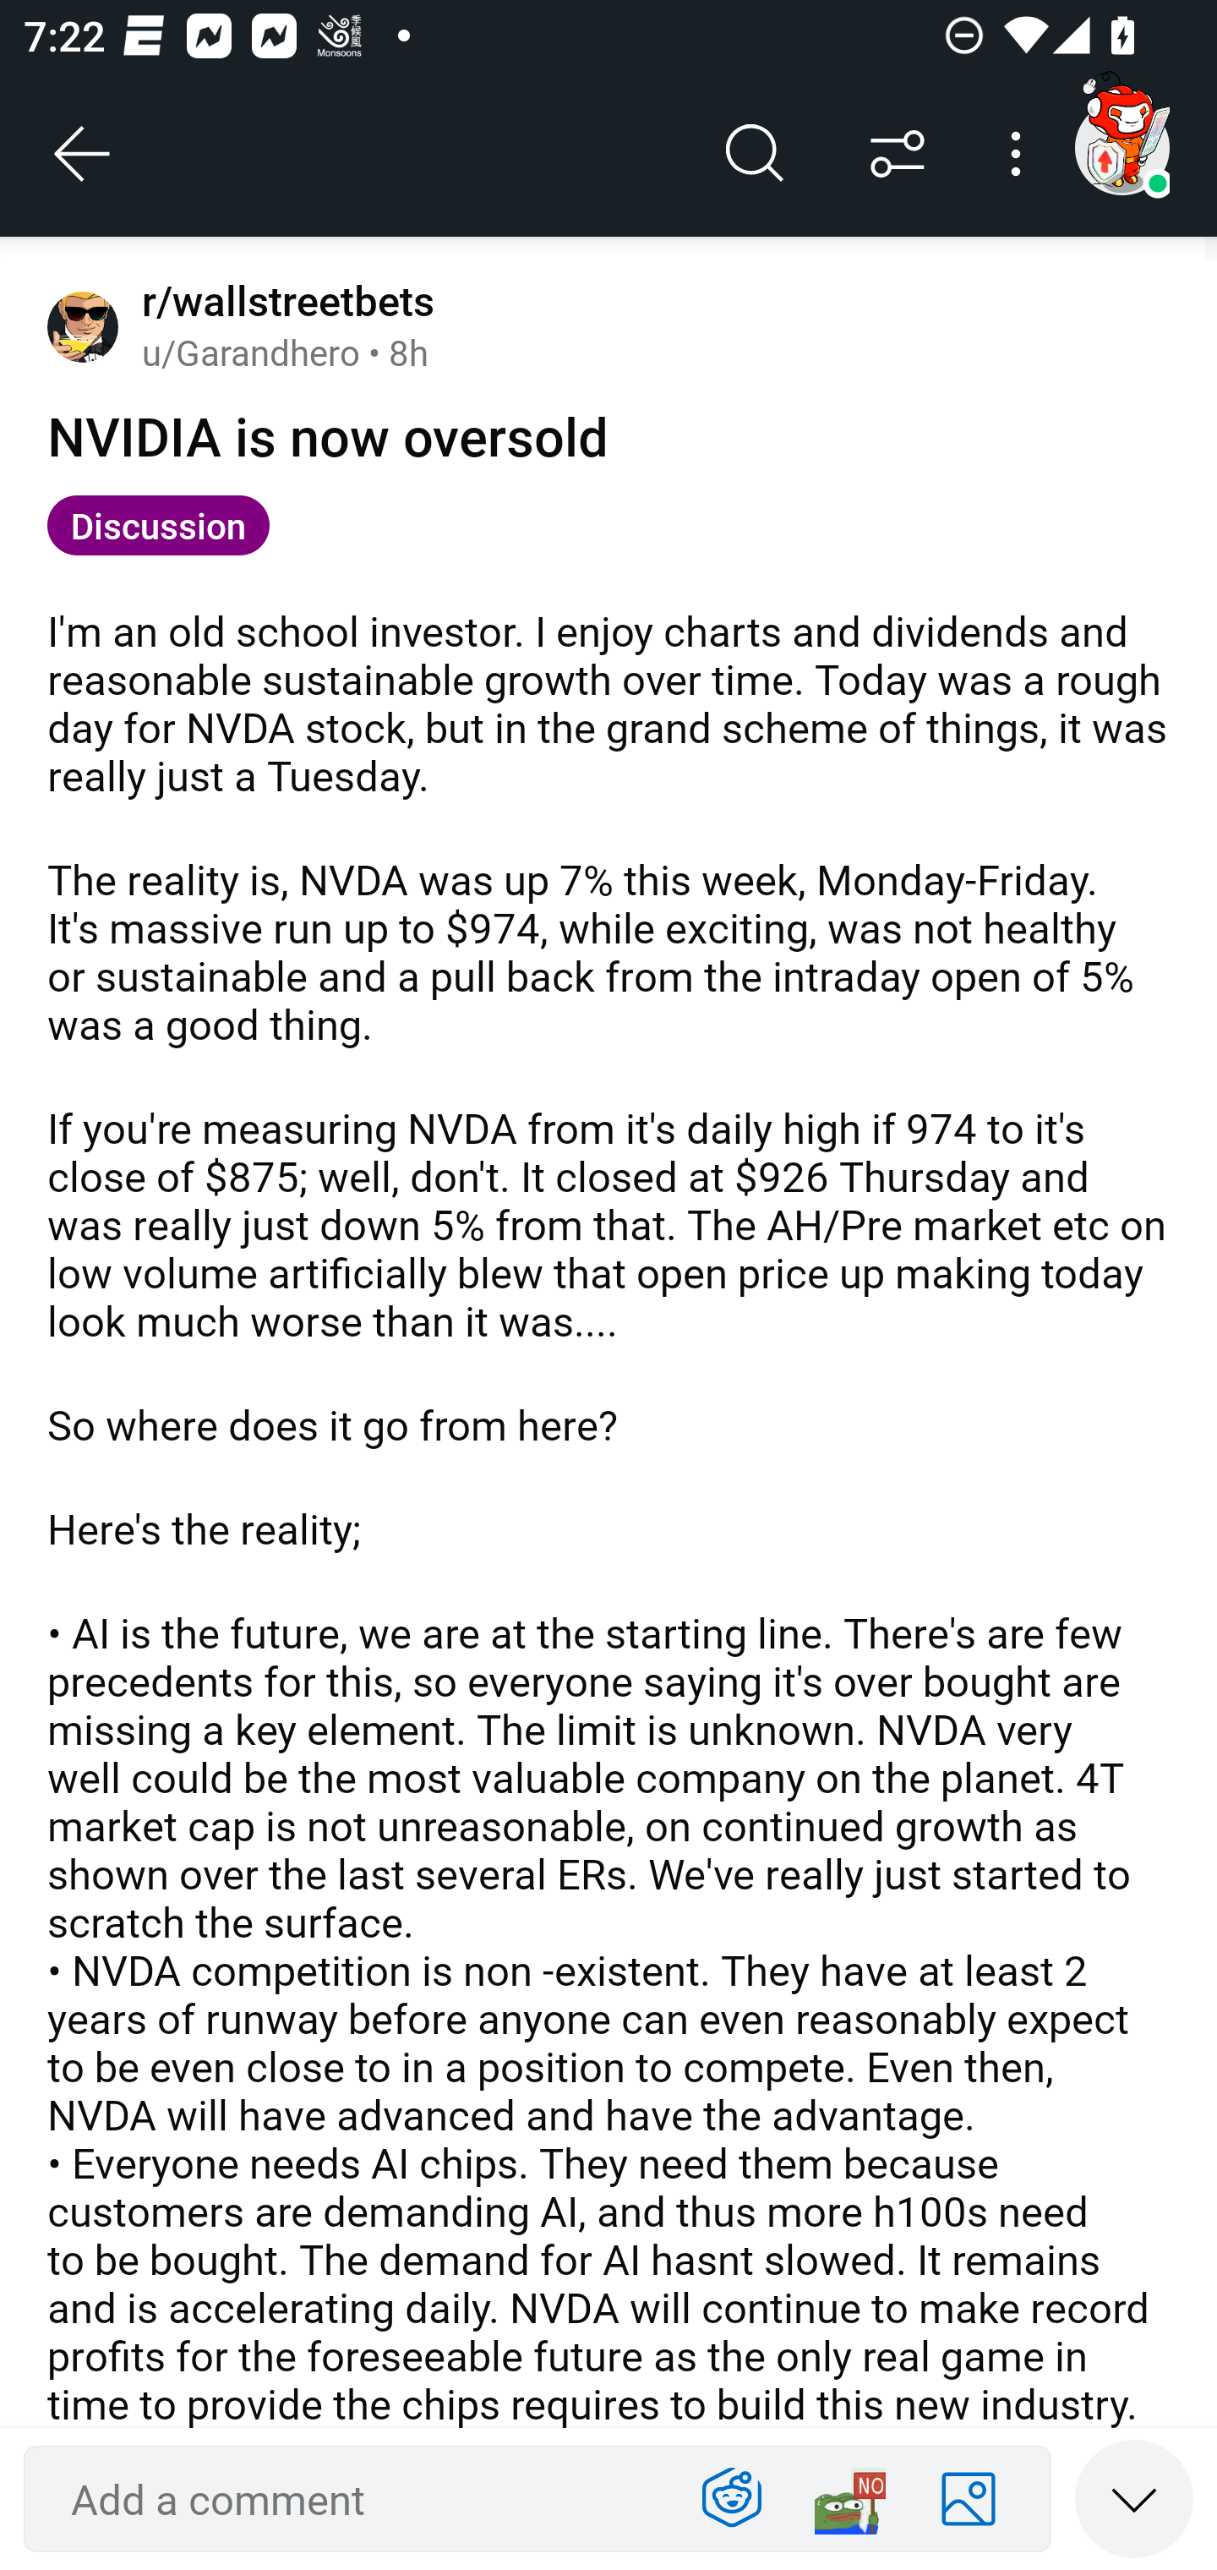 The width and height of the screenshot is (1217, 2570). What do you see at coordinates (732, 2499) in the screenshot?
I see `Show Expressions` at bounding box center [732, 2499].